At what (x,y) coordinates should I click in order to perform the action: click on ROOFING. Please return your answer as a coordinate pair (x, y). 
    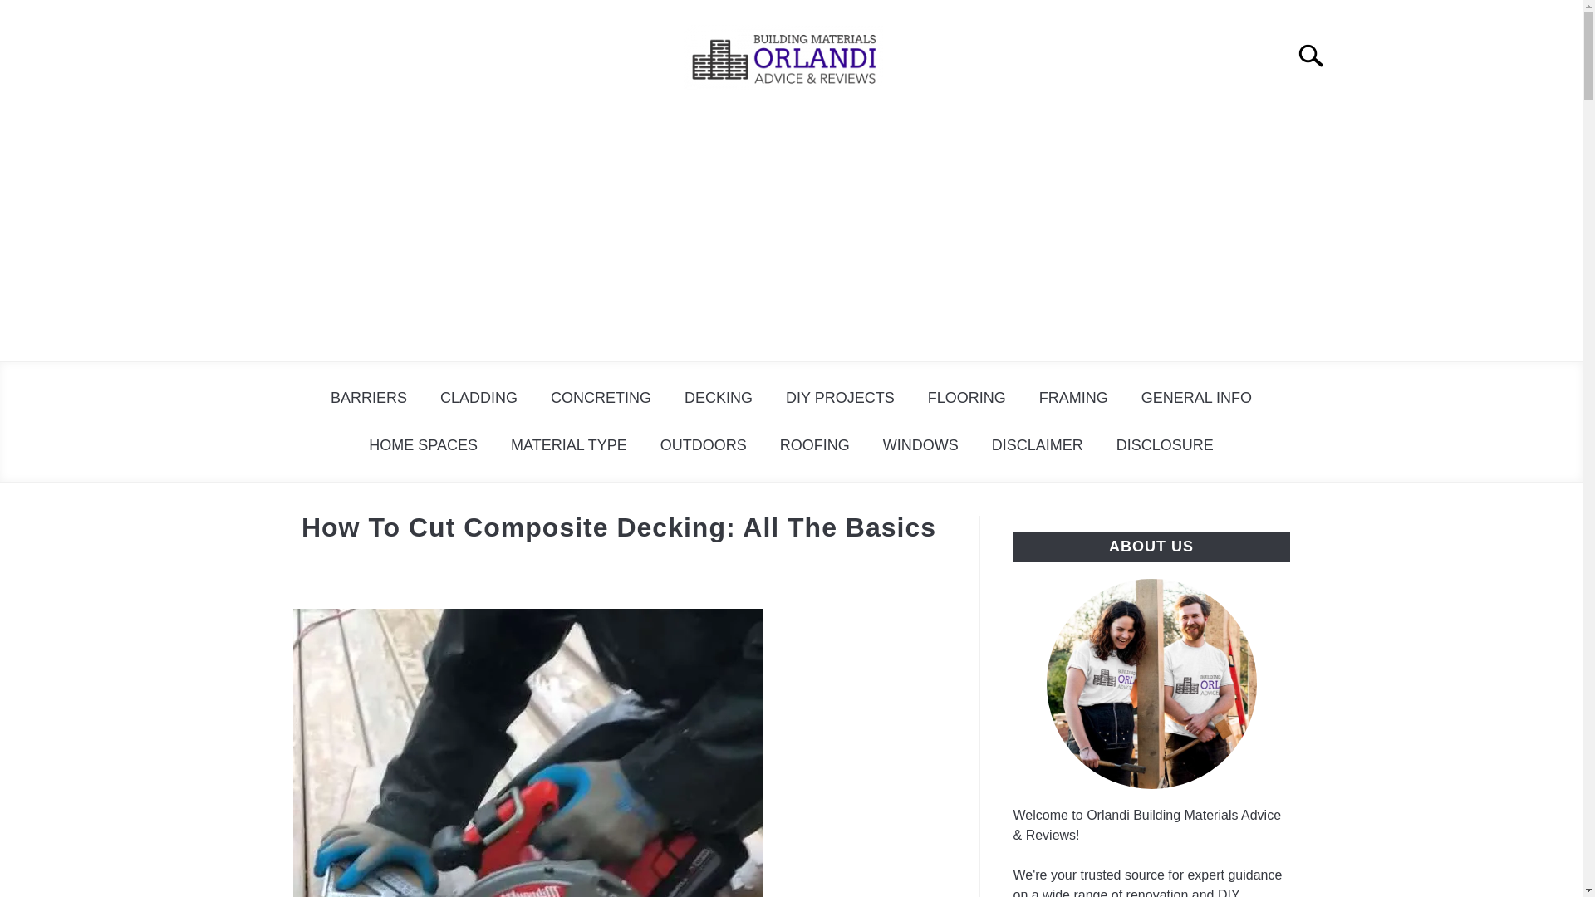
    Looking at the image, I should click on (814, 445).